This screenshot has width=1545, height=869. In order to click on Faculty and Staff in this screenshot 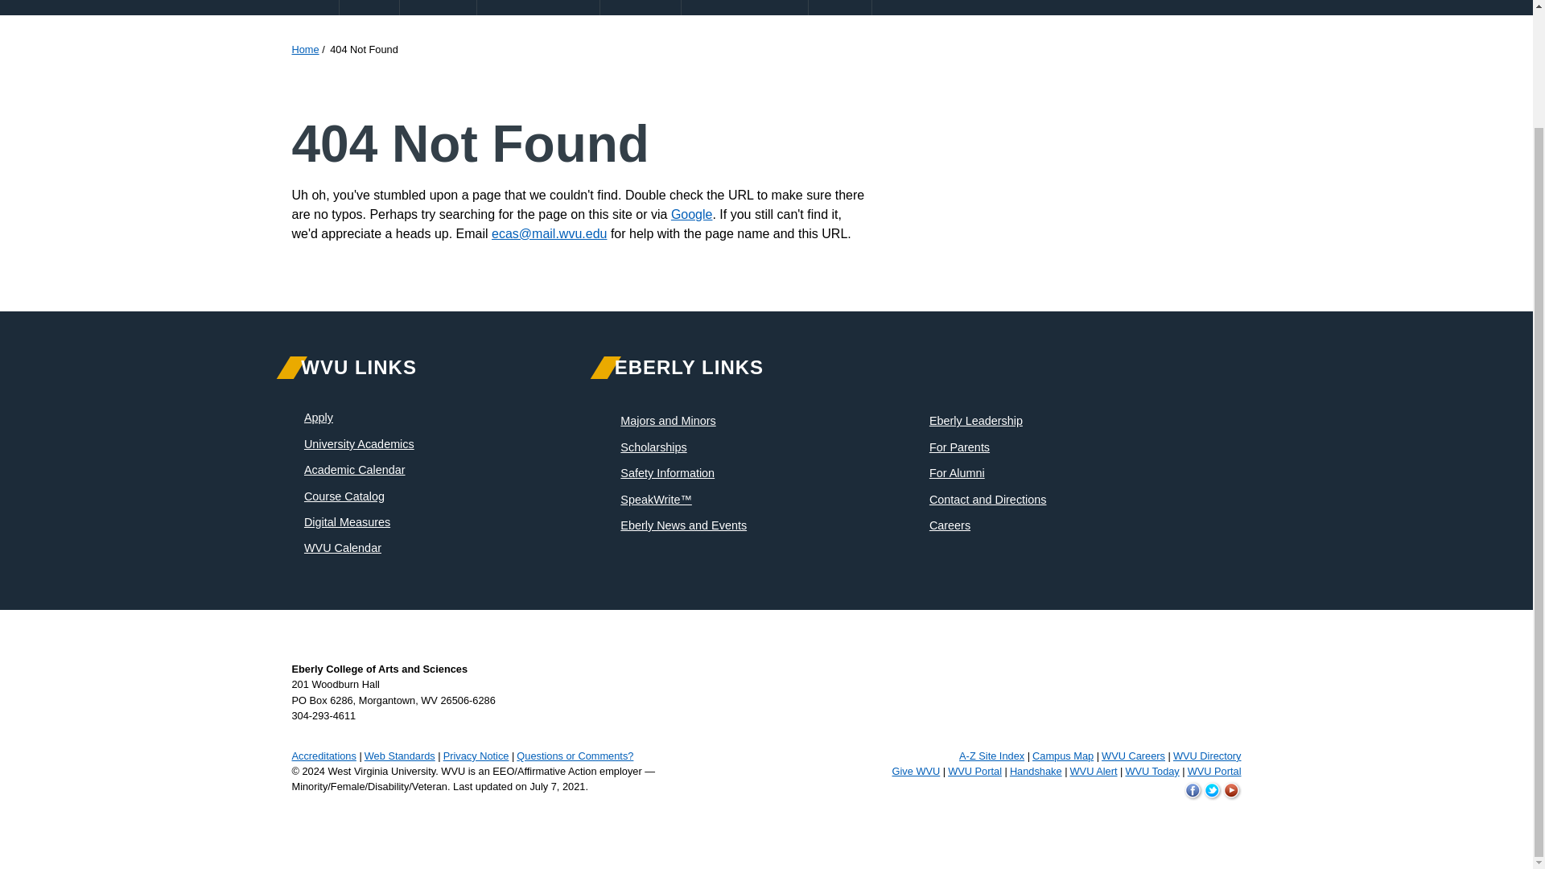, I will do `click(538, 8)`.